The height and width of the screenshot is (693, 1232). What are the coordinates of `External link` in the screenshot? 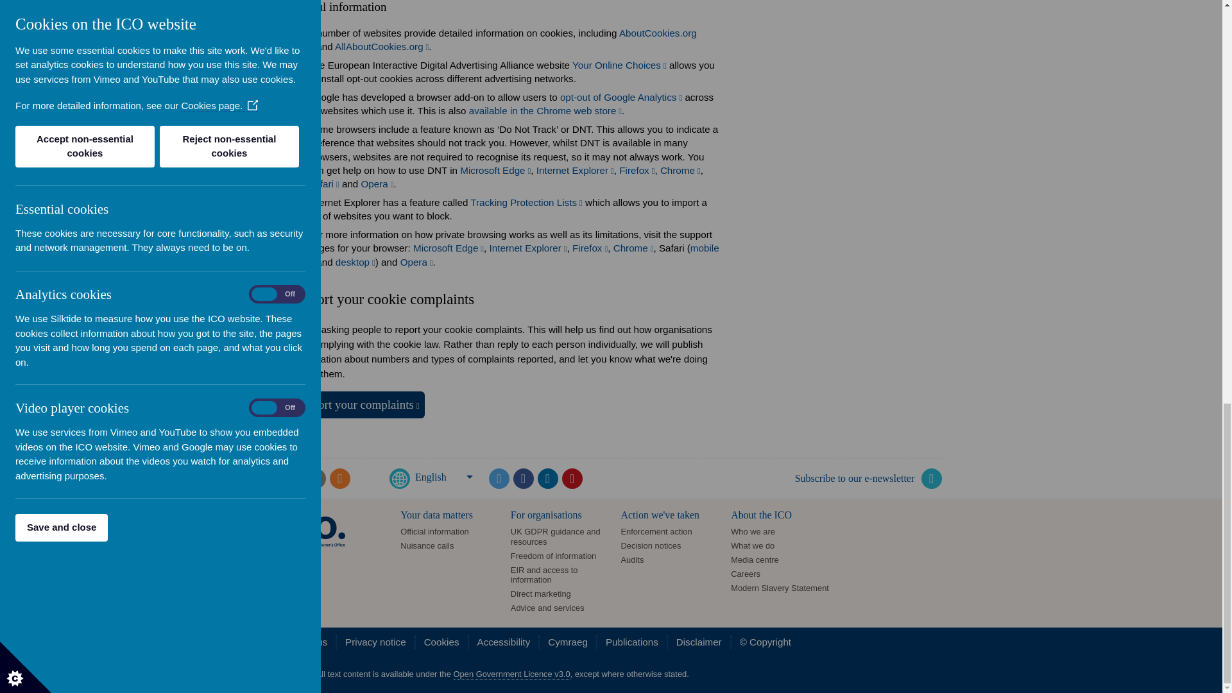 It's located at (621, 96).